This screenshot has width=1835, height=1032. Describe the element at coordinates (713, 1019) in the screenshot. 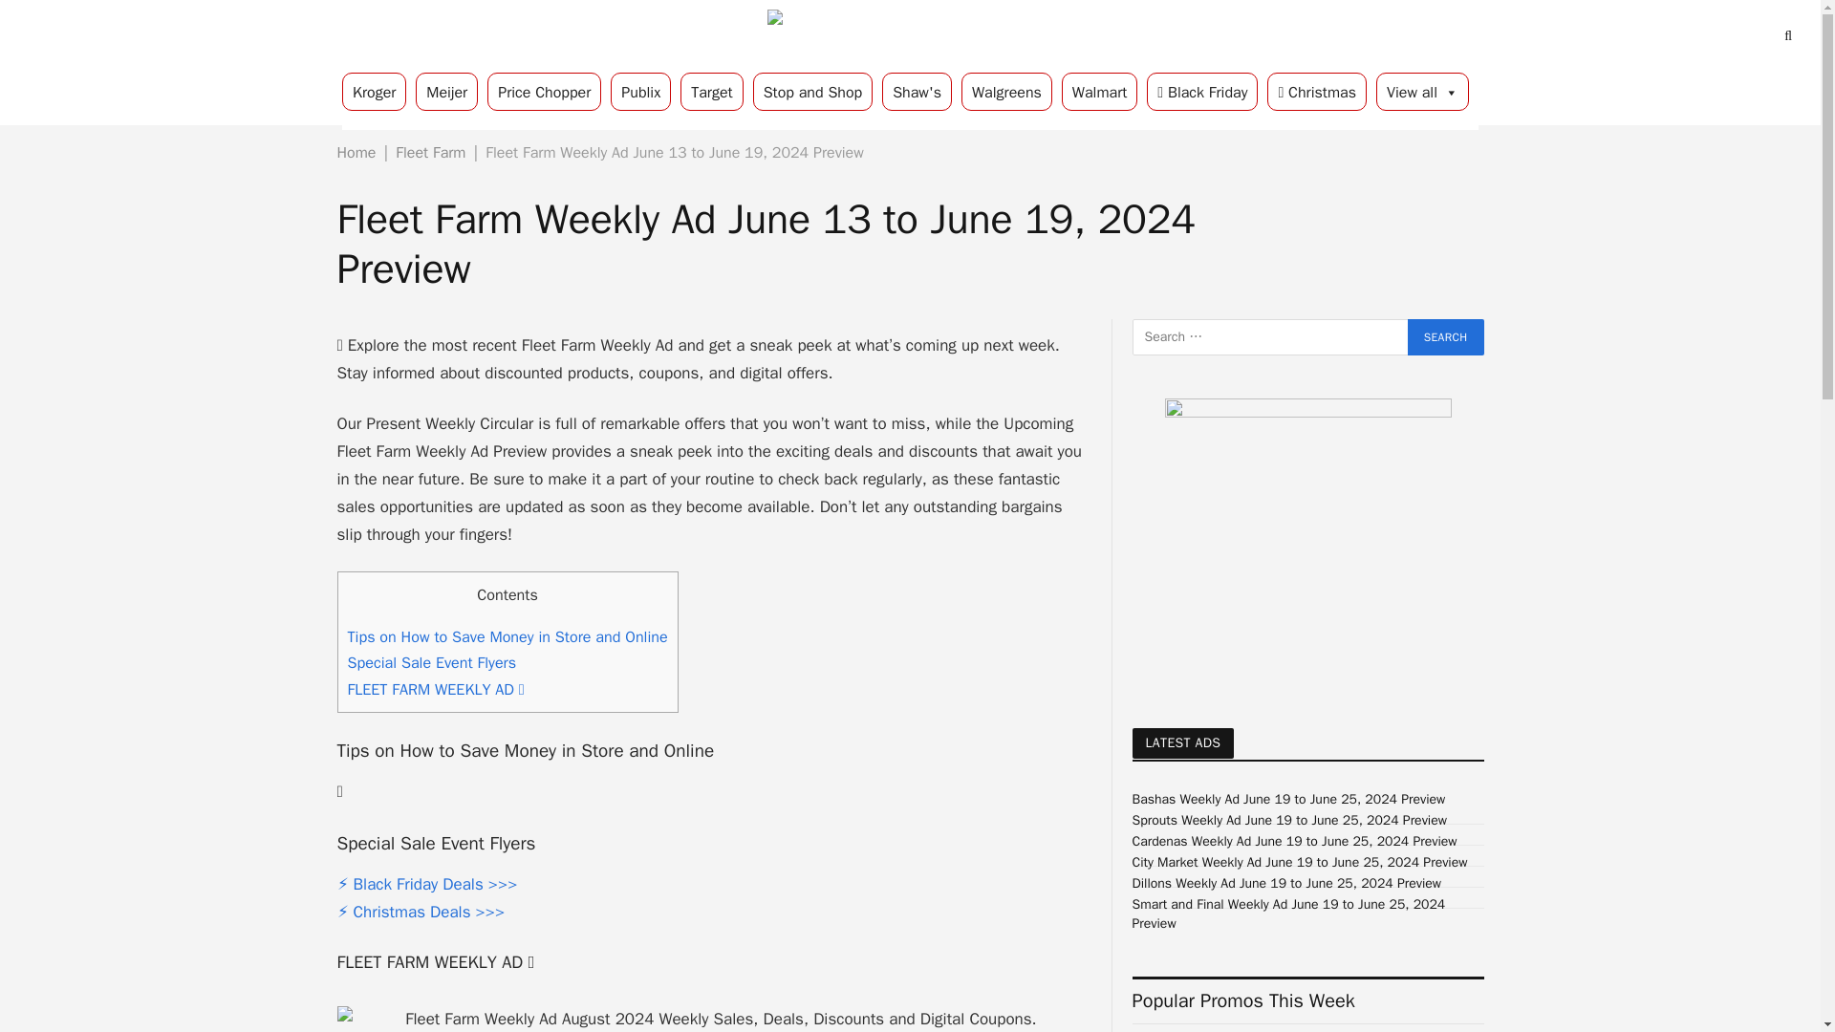

I see `fleet farm weekly ad june 13 19 1` at that location.